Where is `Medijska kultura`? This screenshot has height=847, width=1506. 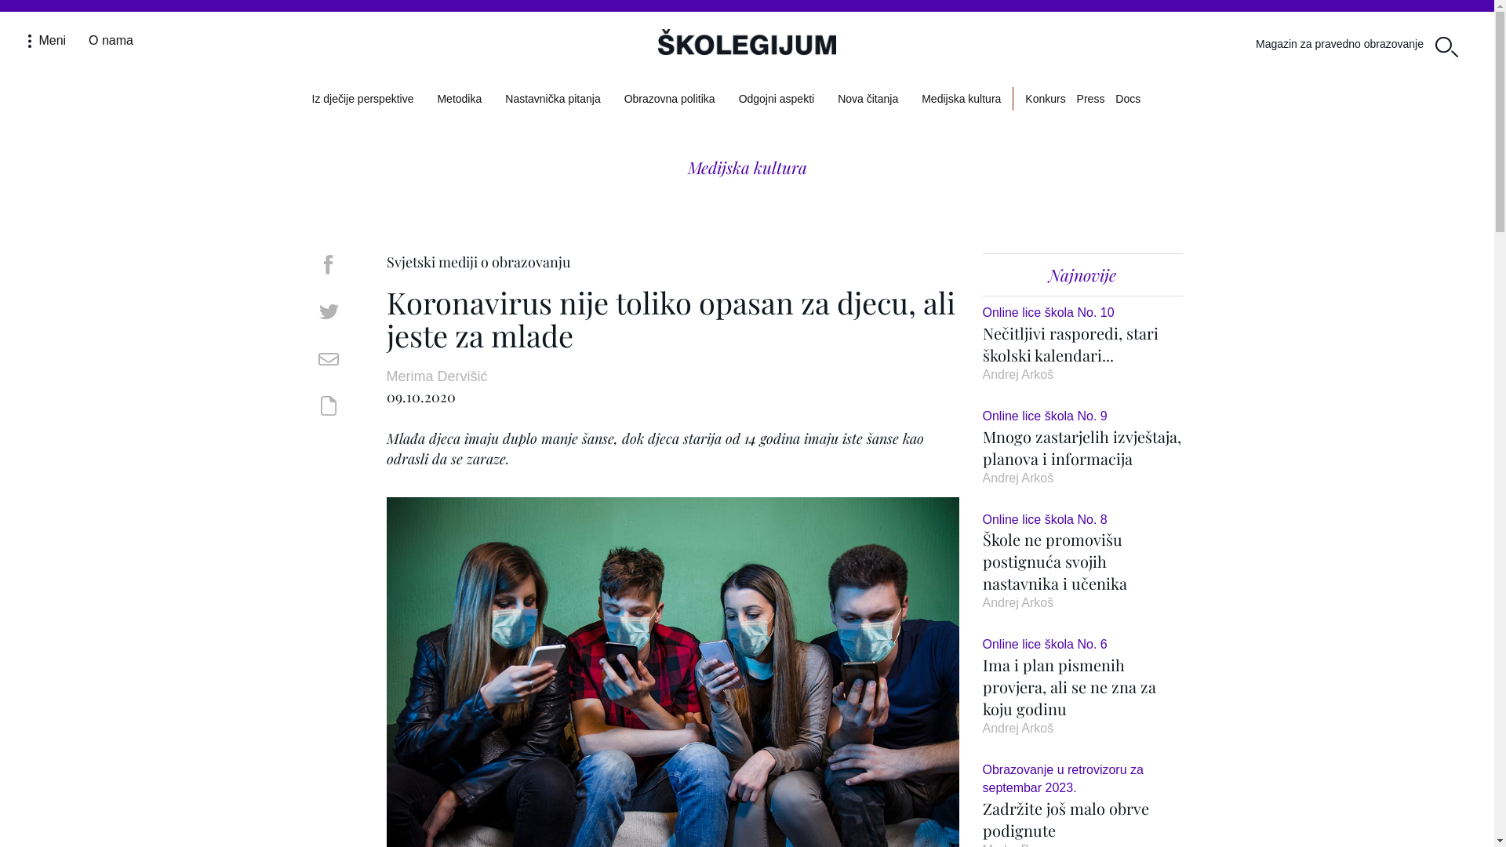 Medijska kultura is located at coordinates (962, 99).